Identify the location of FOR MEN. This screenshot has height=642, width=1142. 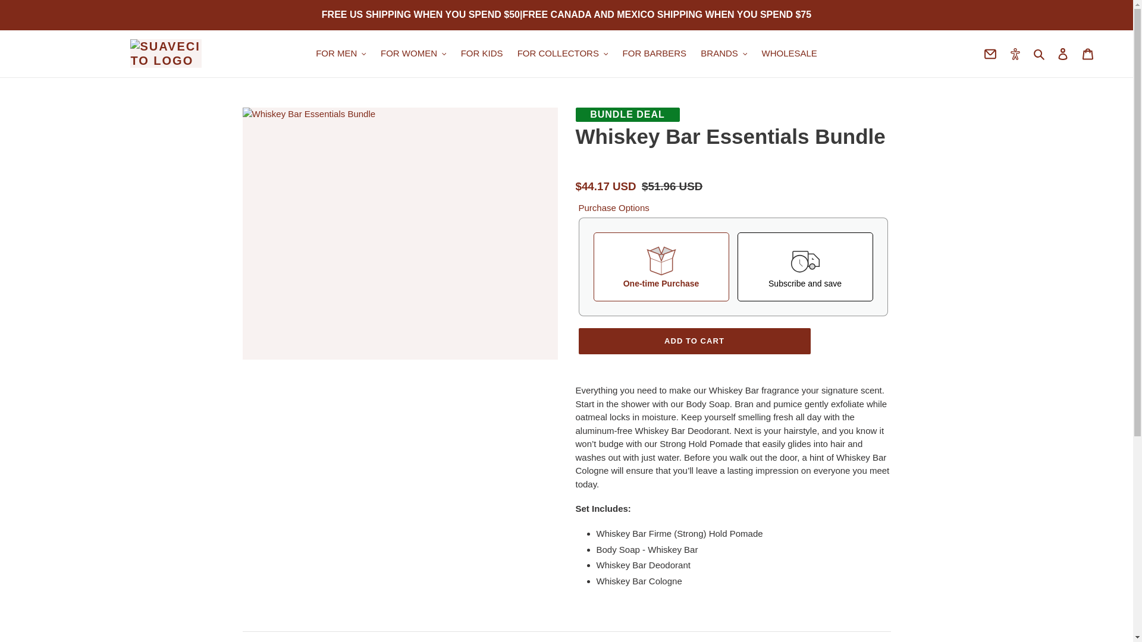
(340, 53).